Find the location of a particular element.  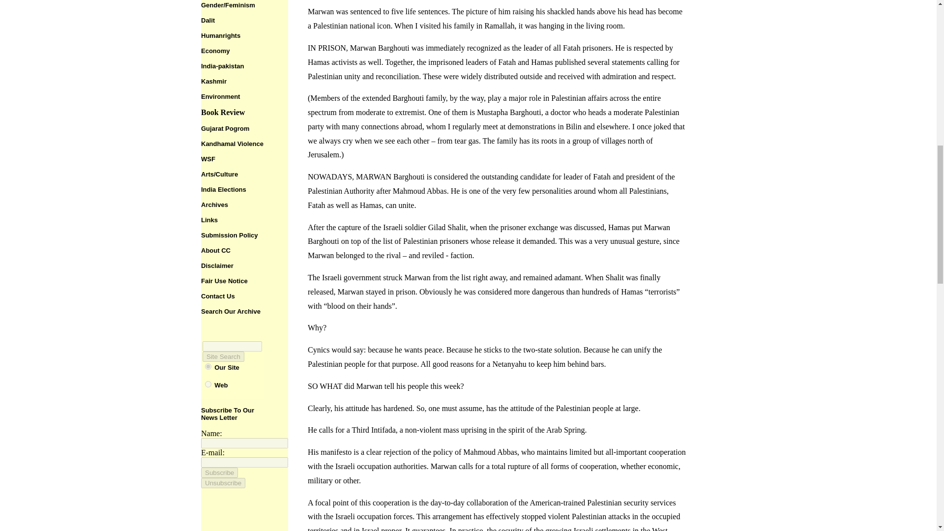

Subscribe is located at coordinates (219, 473).